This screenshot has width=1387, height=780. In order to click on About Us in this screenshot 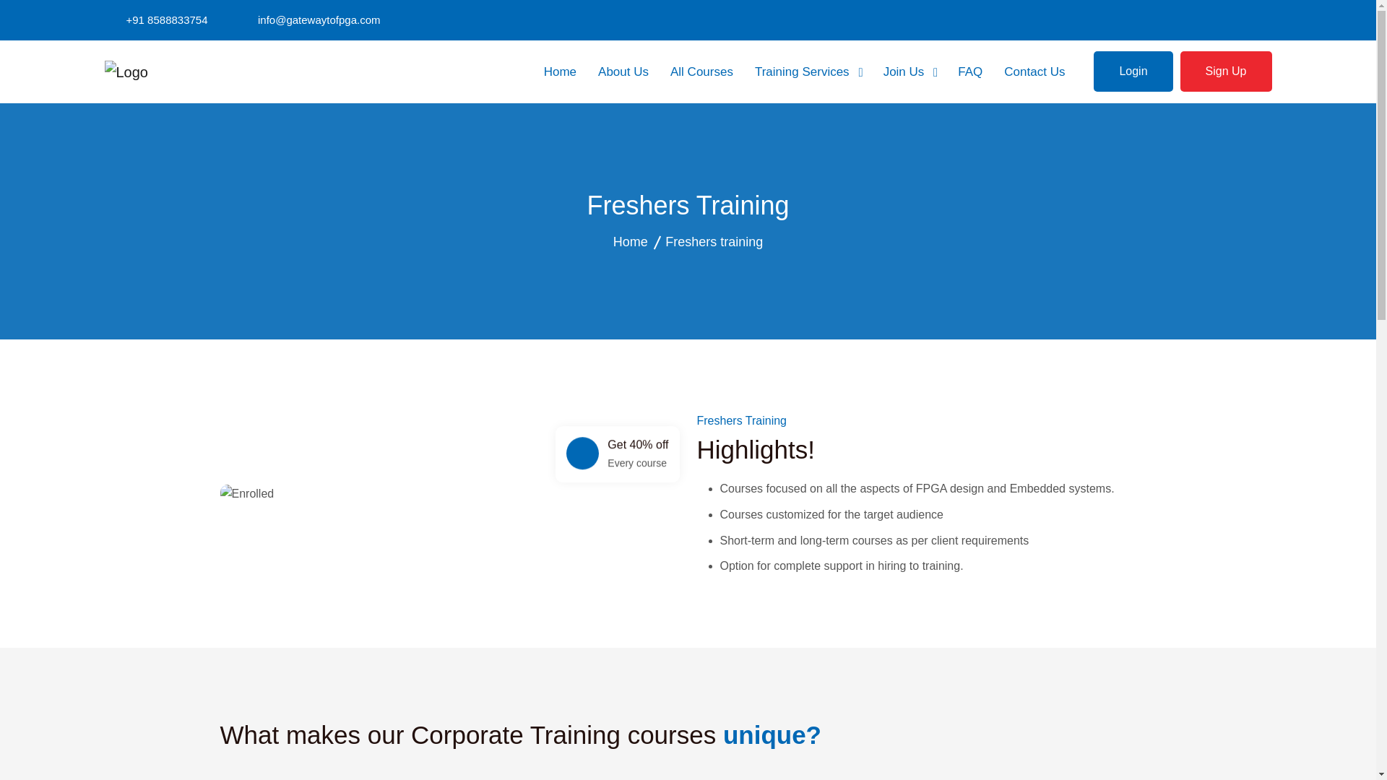, I will do `click(623, 72)`.